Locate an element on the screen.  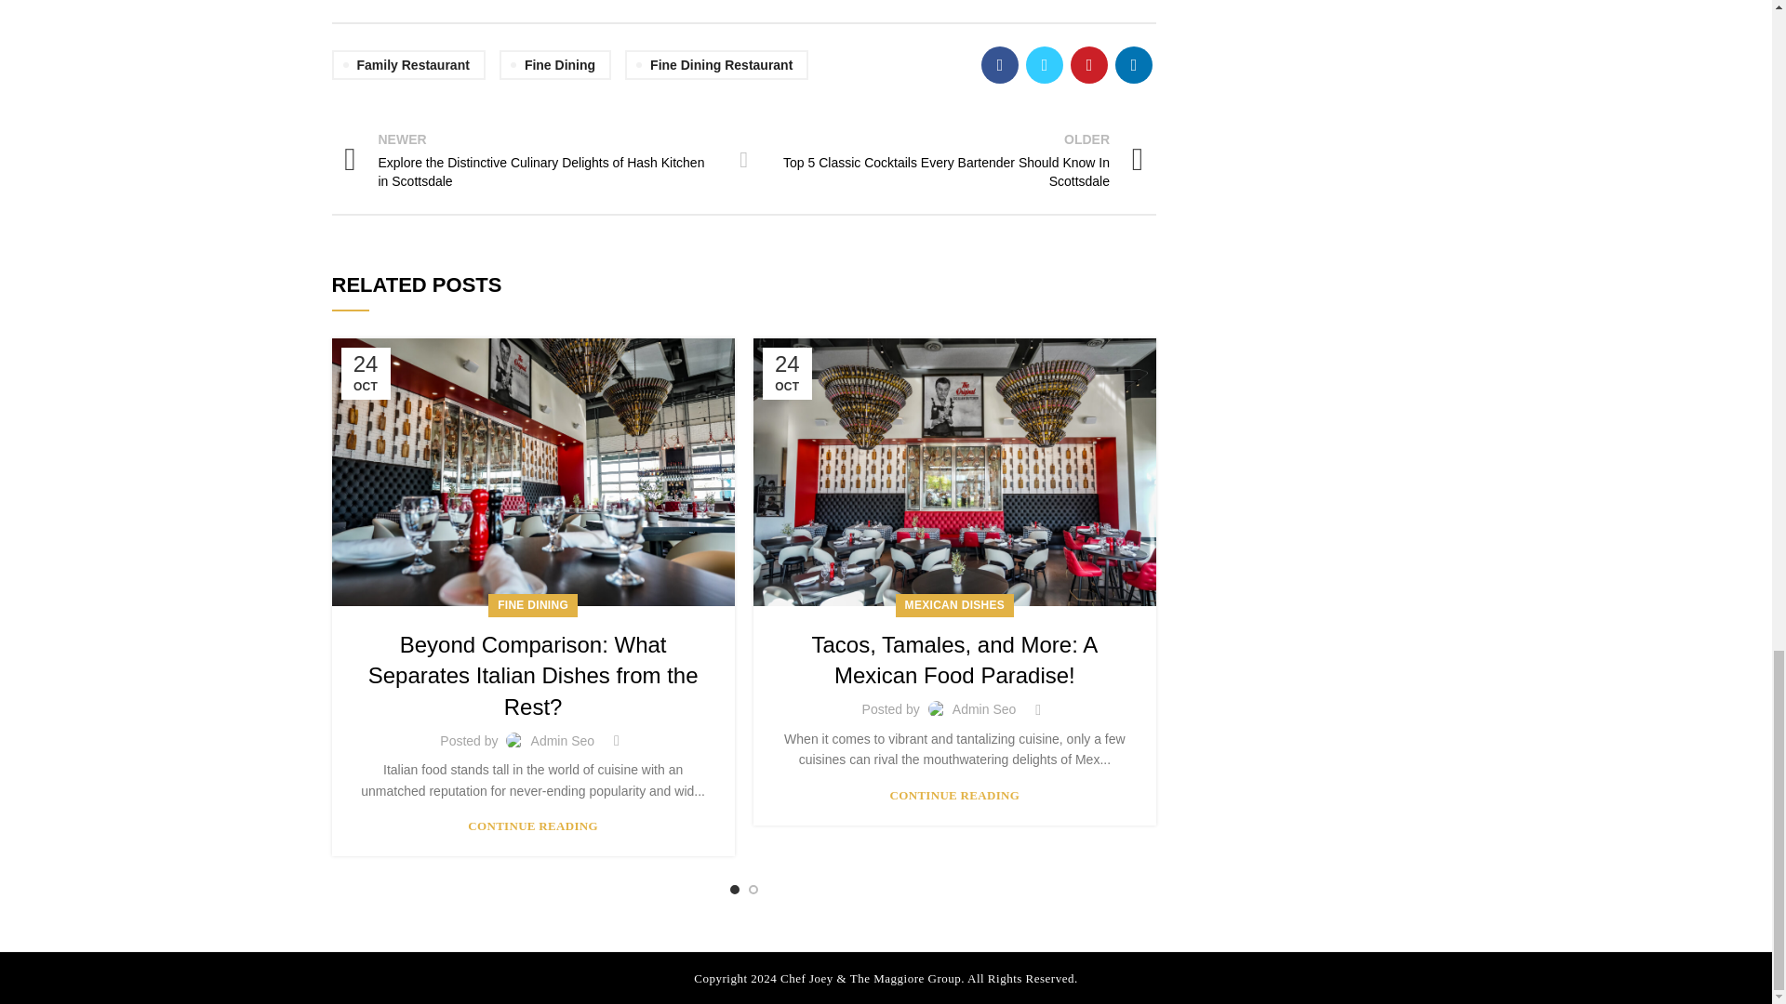
CONTINUE READING is located at coordinates (533, 826).